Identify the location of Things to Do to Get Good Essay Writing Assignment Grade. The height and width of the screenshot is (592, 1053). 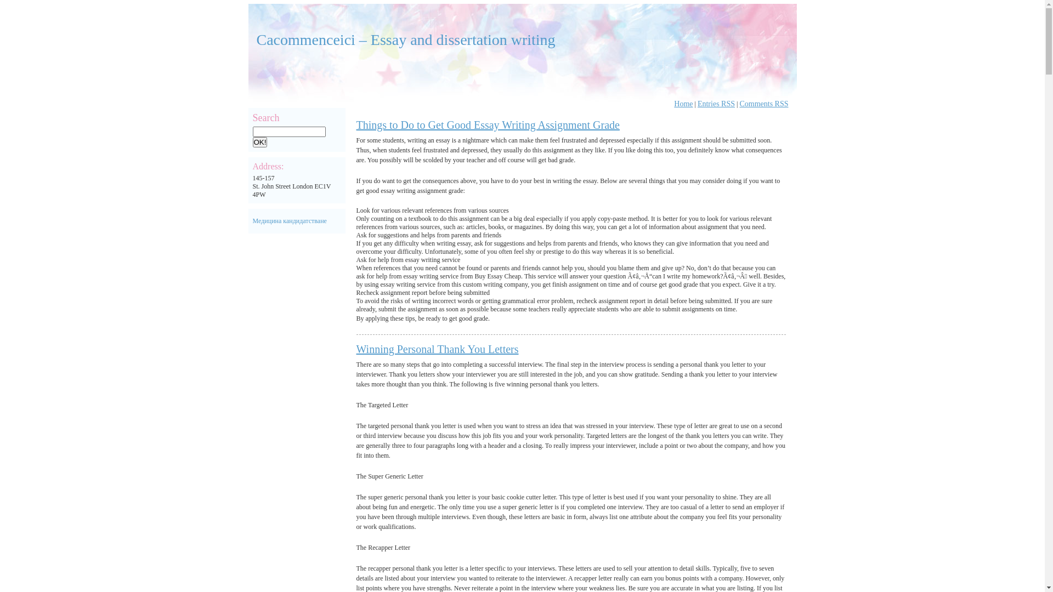
(488, 125).